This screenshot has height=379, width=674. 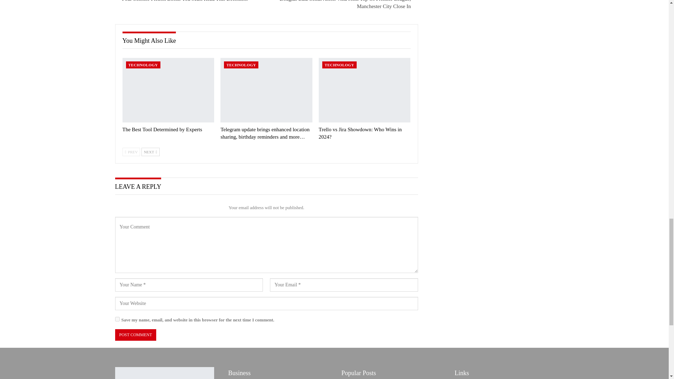 I want to click on Trello vs Jira Showdown: Who Wins in 2024?, so click(x=360, y=133).